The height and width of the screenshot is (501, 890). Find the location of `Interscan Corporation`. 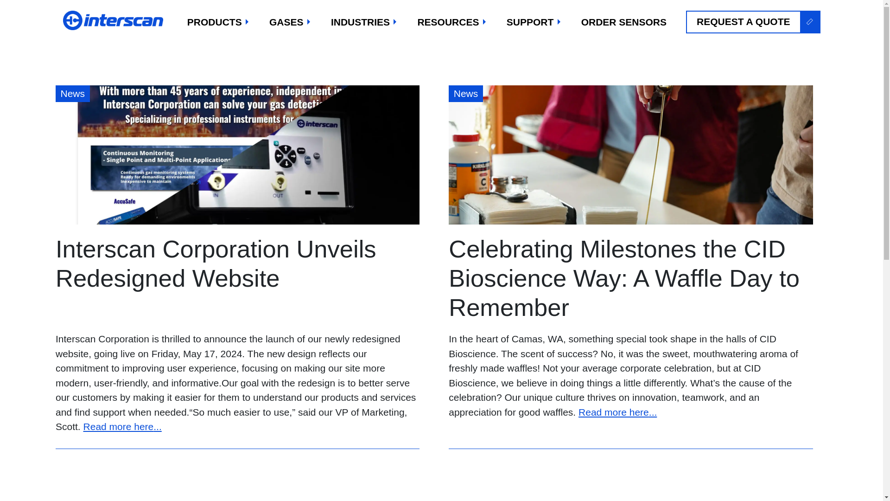

Interscan Corporation is located at coordinates (114, 20).